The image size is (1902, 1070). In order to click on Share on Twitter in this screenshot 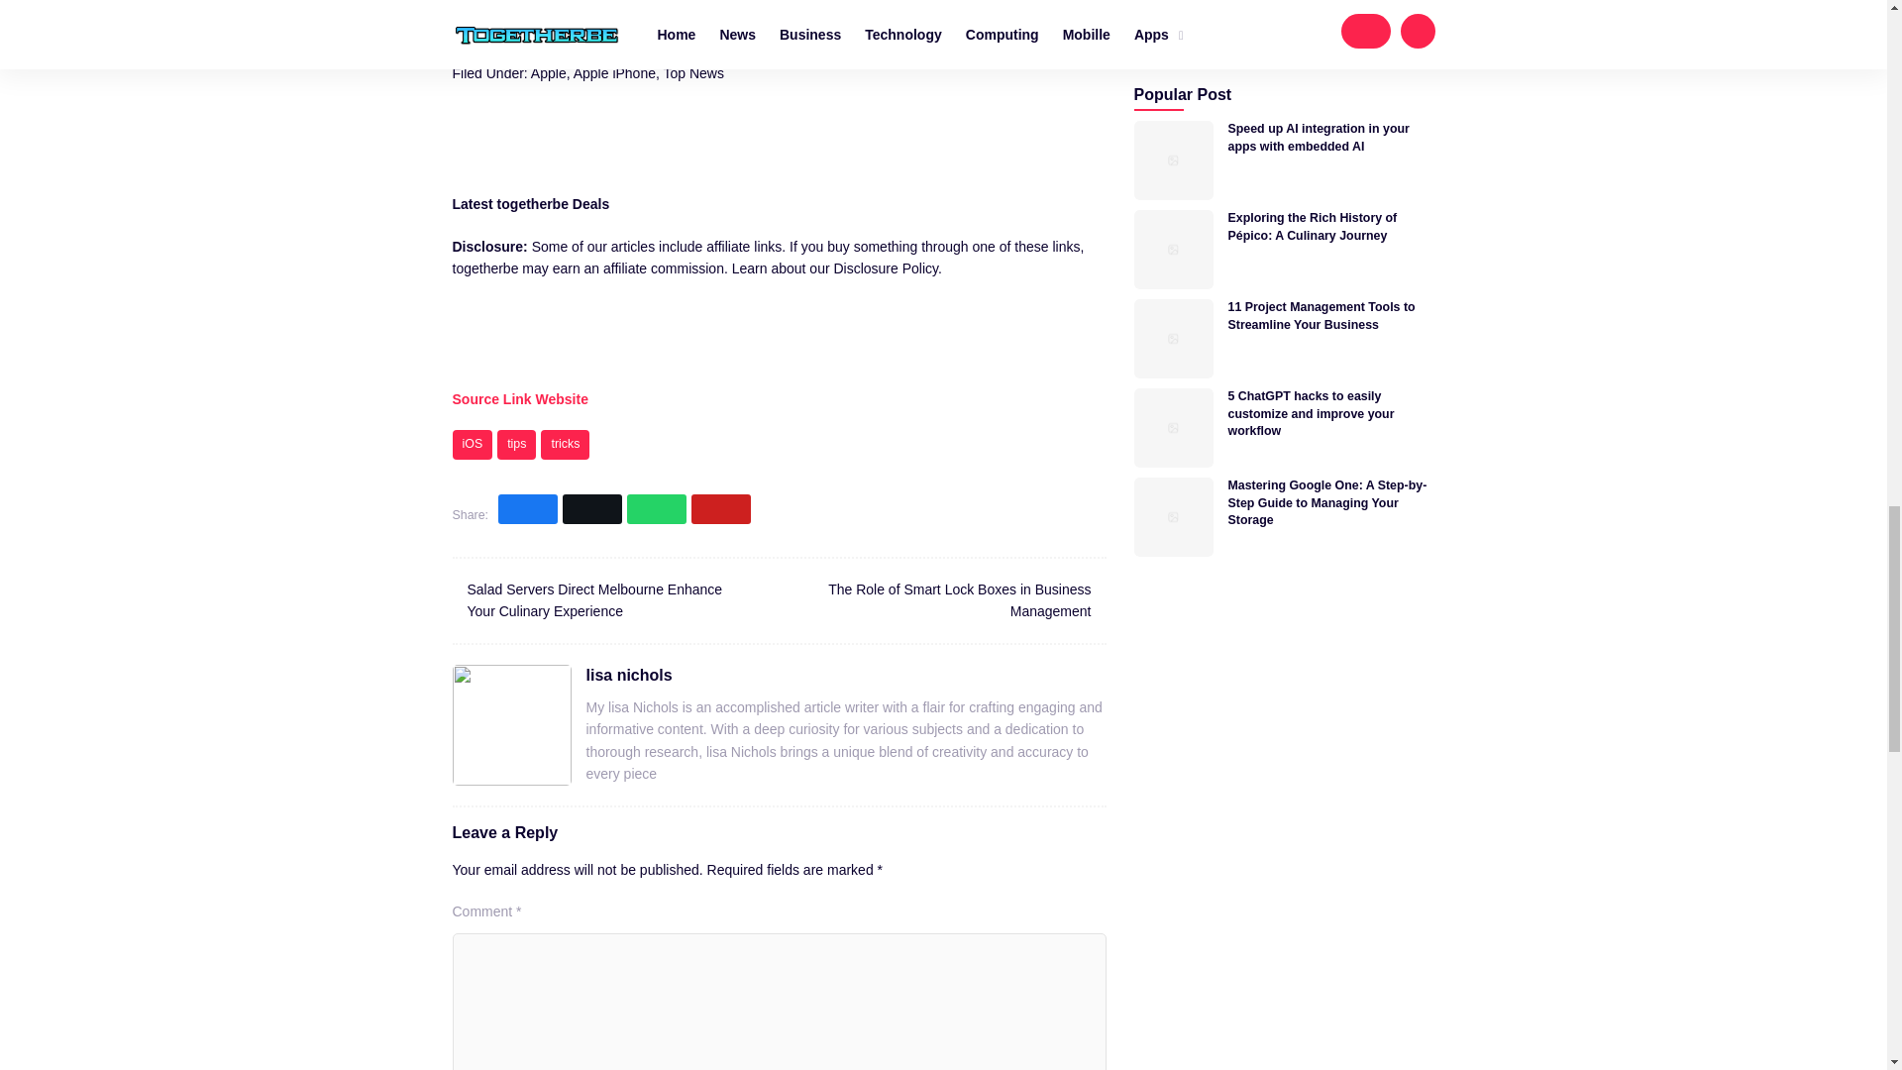, I will do `click(592, 509)`.